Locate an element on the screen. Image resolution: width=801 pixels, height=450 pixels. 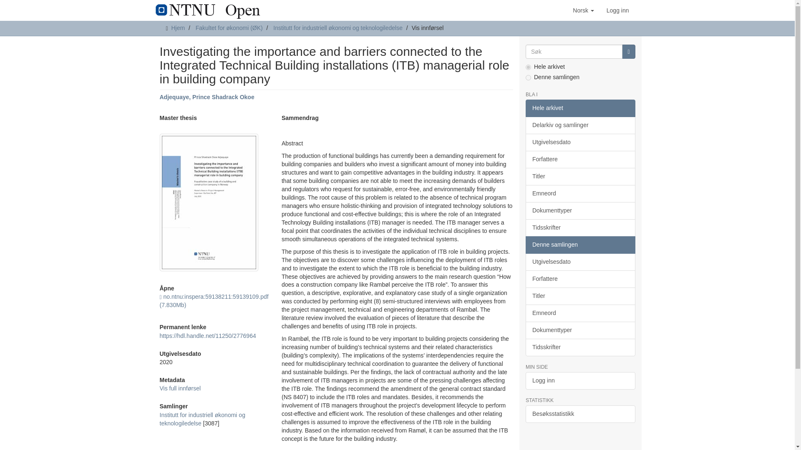
Delarkiv og samlinger is located at coordinates (580, 125).